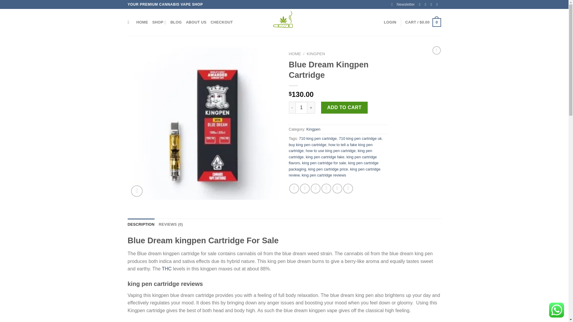  I want to click on Legal Canna Vapes - Buy Cannabis V Online, so click(284, 22).